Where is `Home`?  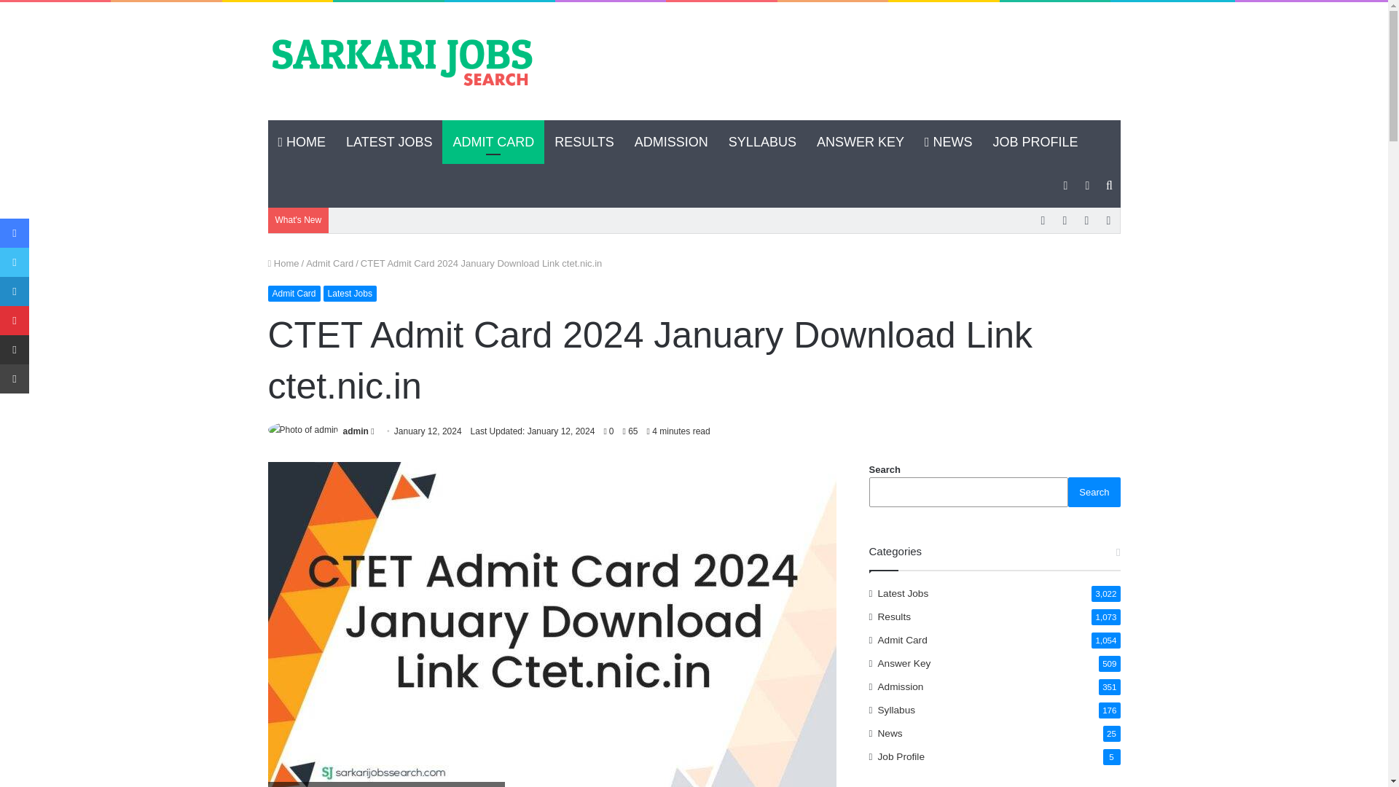 Home is located at coordinates (283, 264).